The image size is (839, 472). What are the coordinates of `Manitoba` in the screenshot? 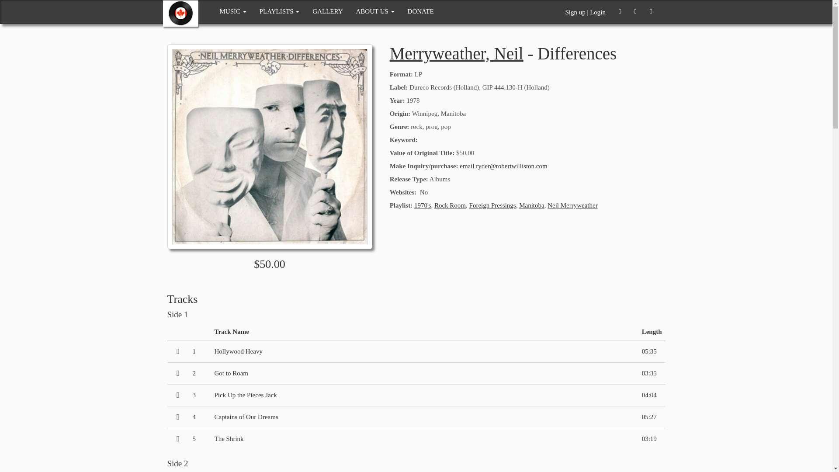 It's located at (532, 205).